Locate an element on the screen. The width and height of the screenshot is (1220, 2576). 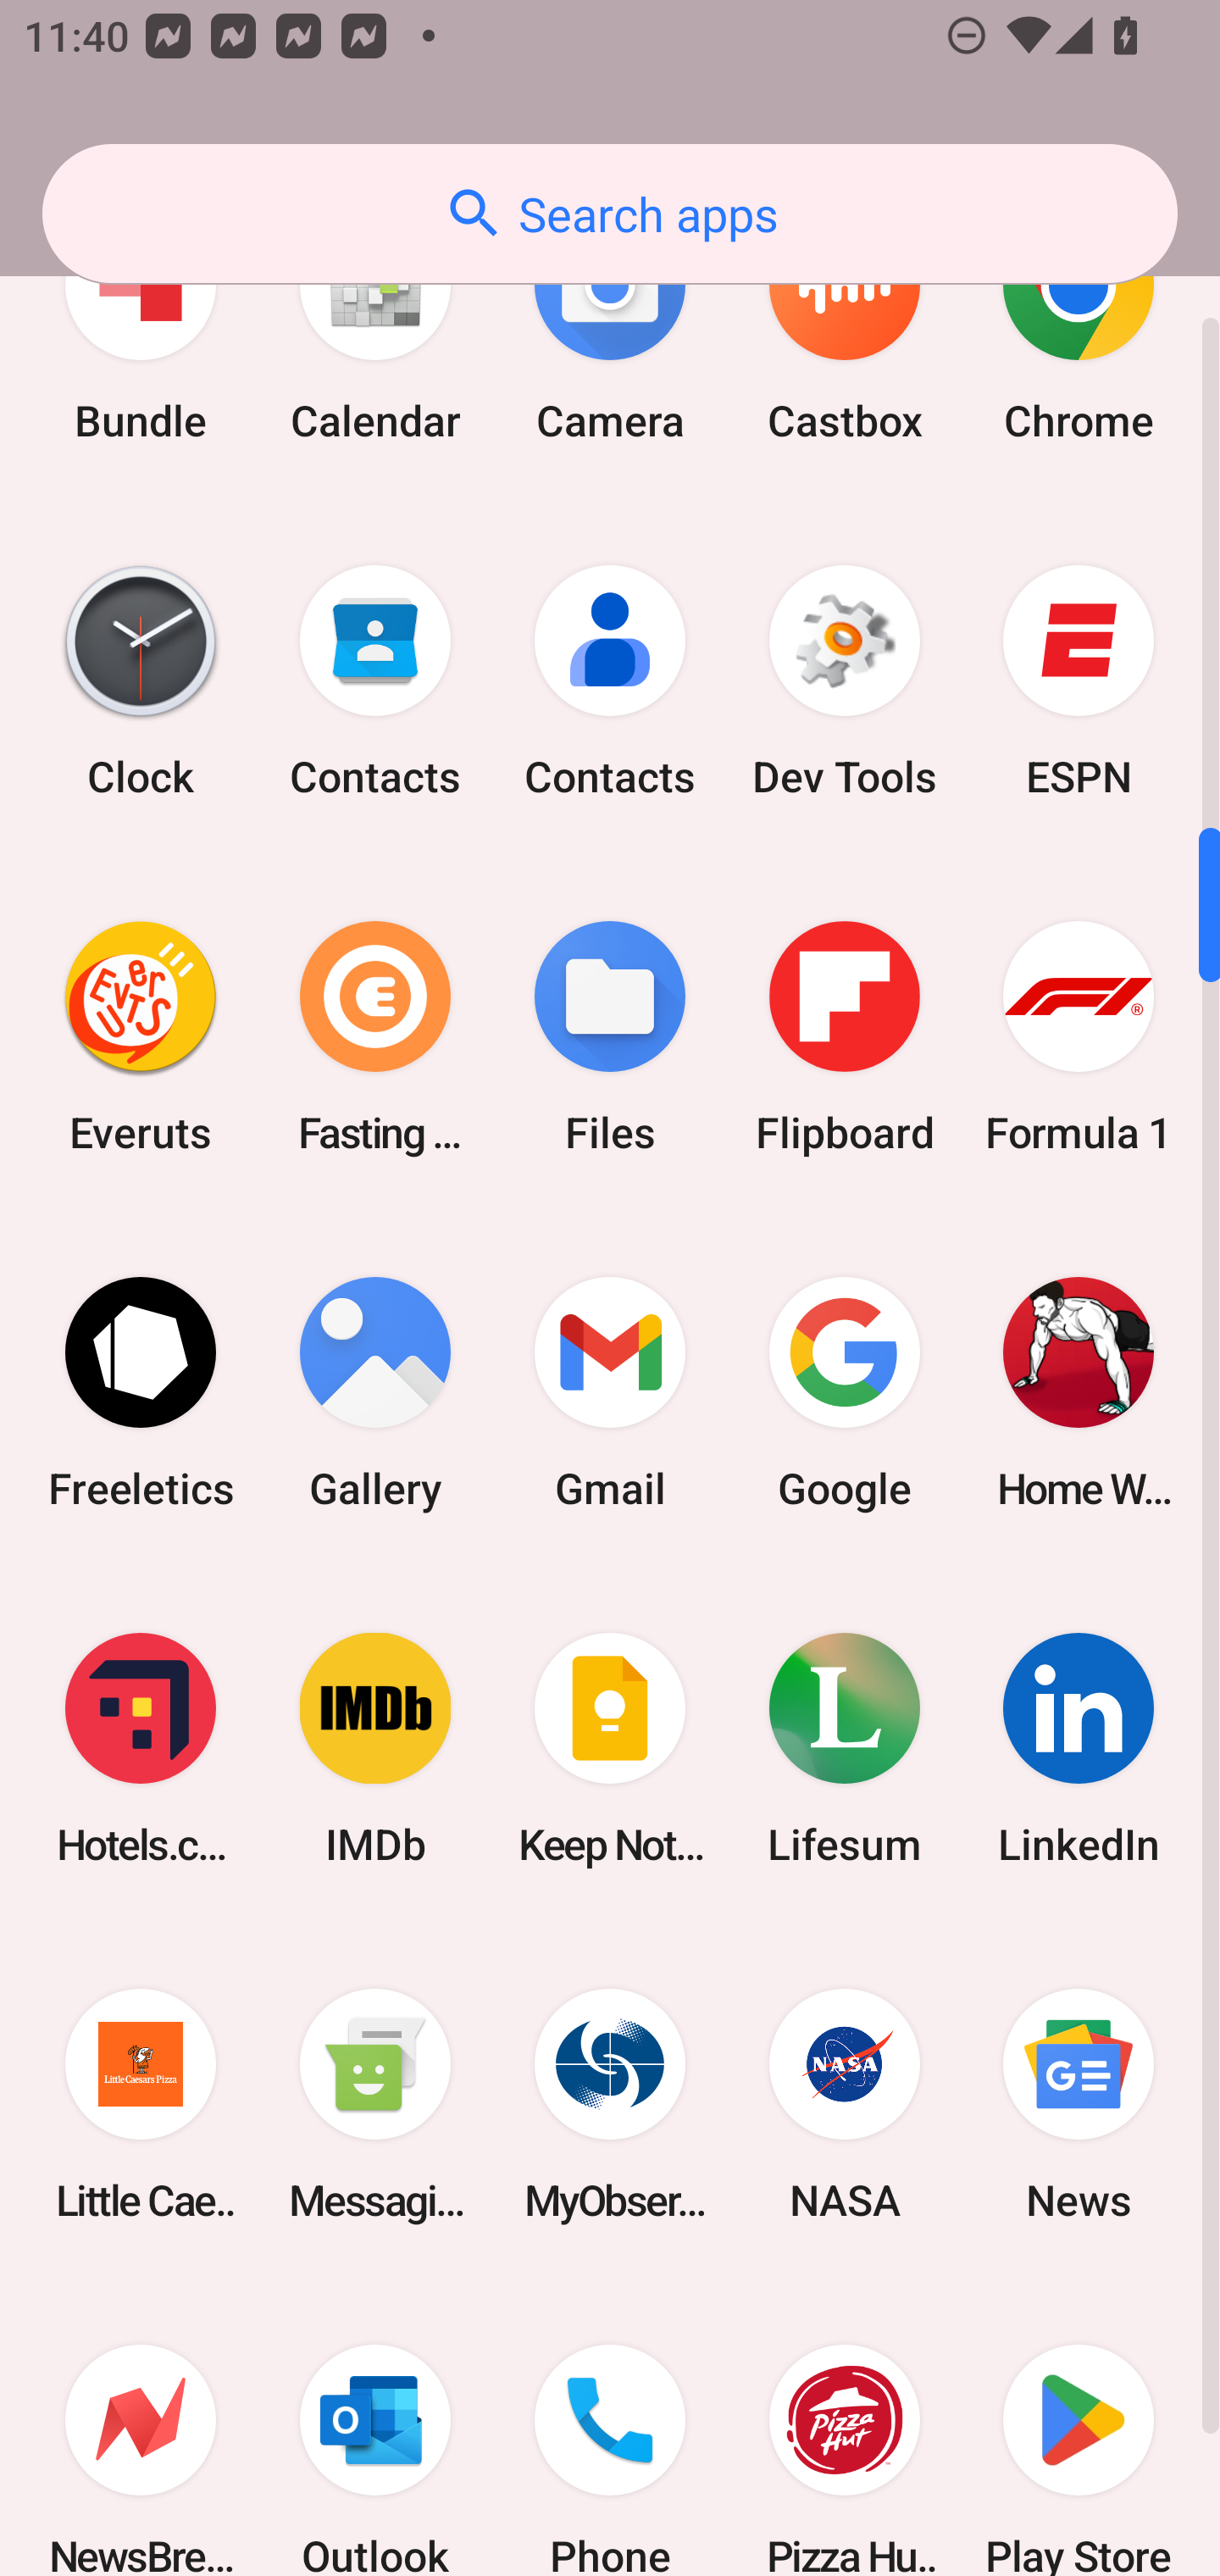
Gallery is located at coordinates (375, 1393).